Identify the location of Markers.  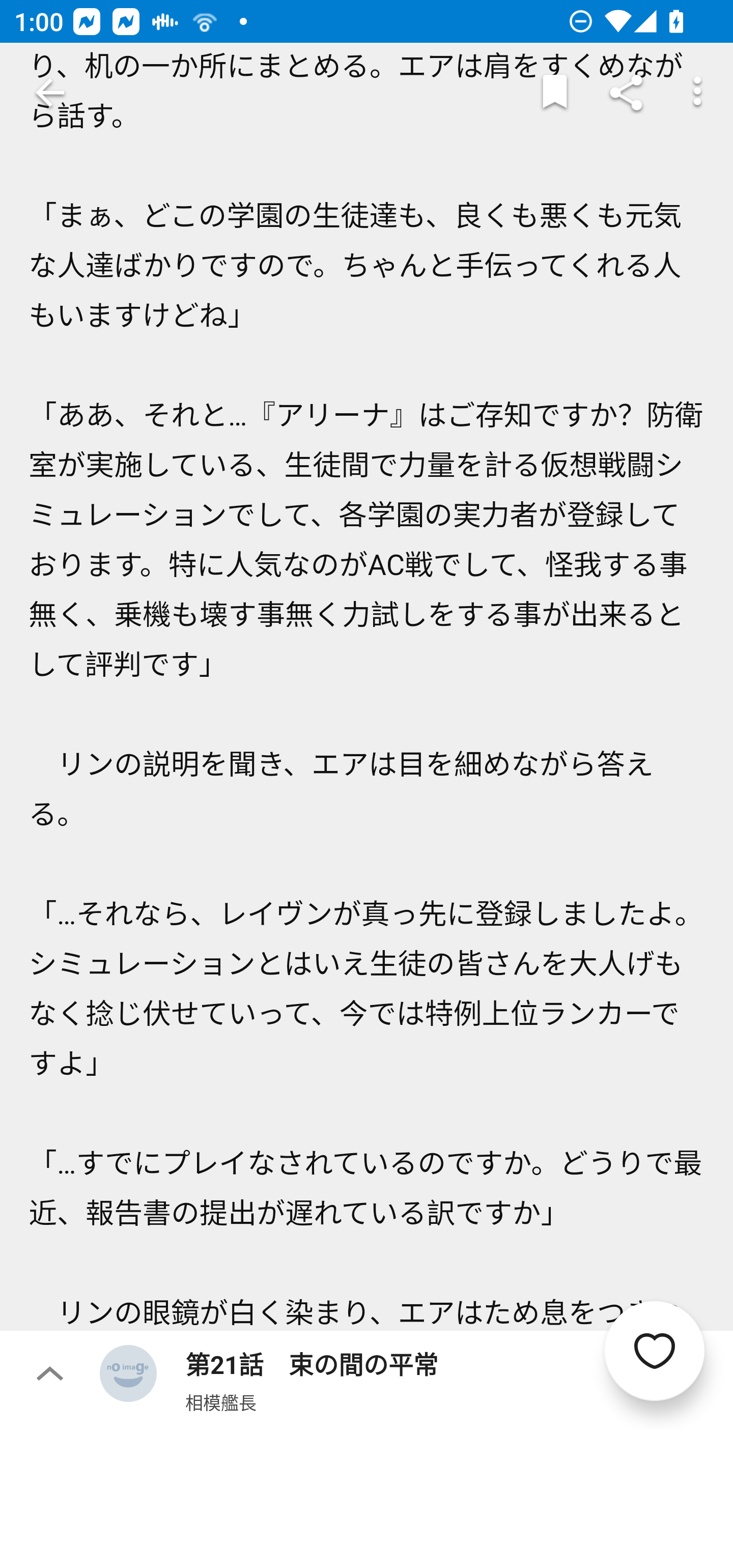
(555, 93).